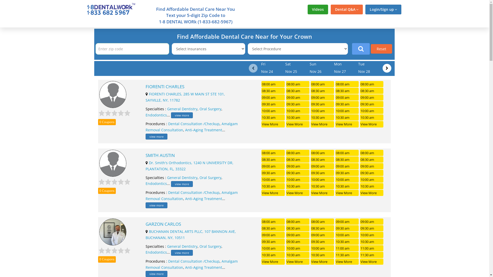 The width and height of the screenshot is (493, 277). What do you see at coordinates (372, 228) in the screenshot?
I see `09:30 am` at bounding box center [372, 228].